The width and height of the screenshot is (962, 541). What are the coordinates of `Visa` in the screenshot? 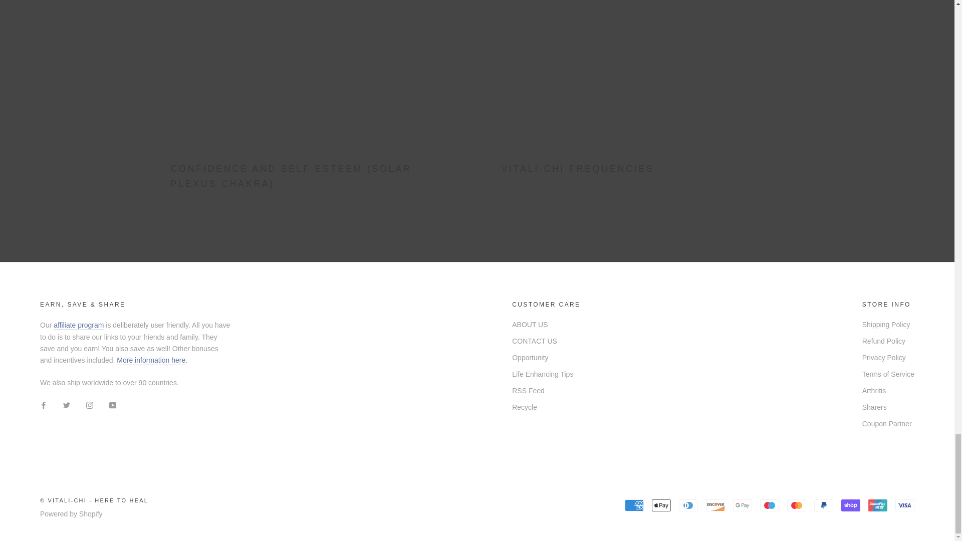 It's located at (905, 505).